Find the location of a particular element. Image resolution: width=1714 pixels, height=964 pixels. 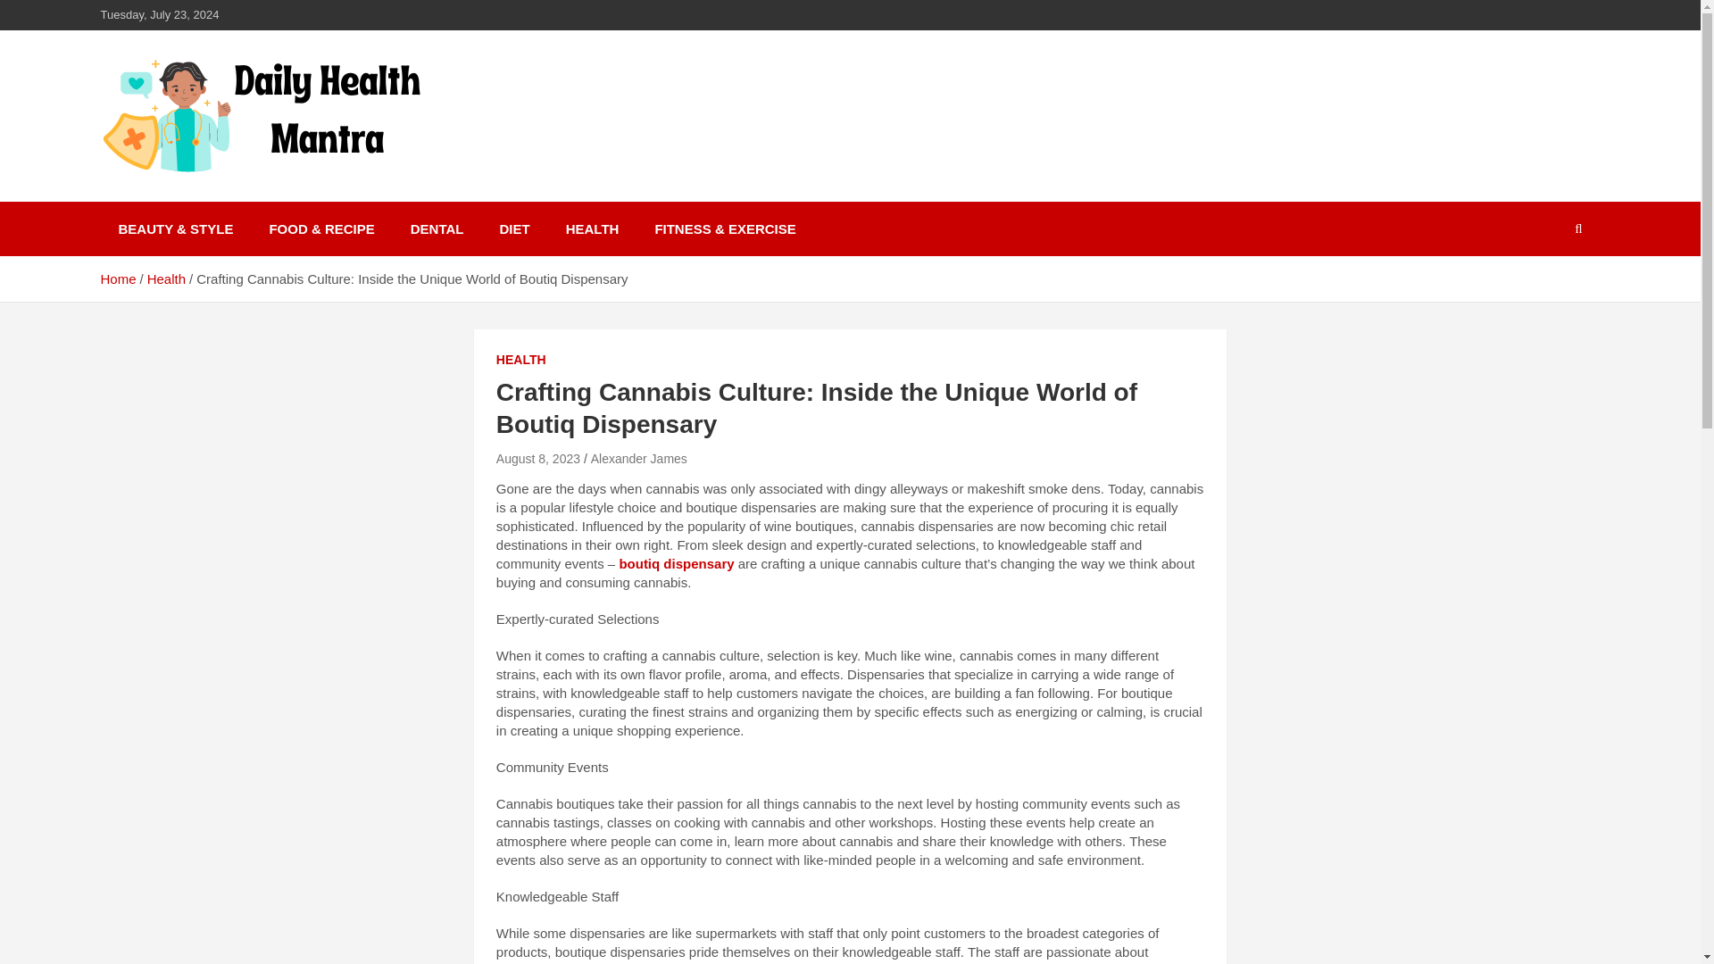

Health is located at coordinates (166, 278).